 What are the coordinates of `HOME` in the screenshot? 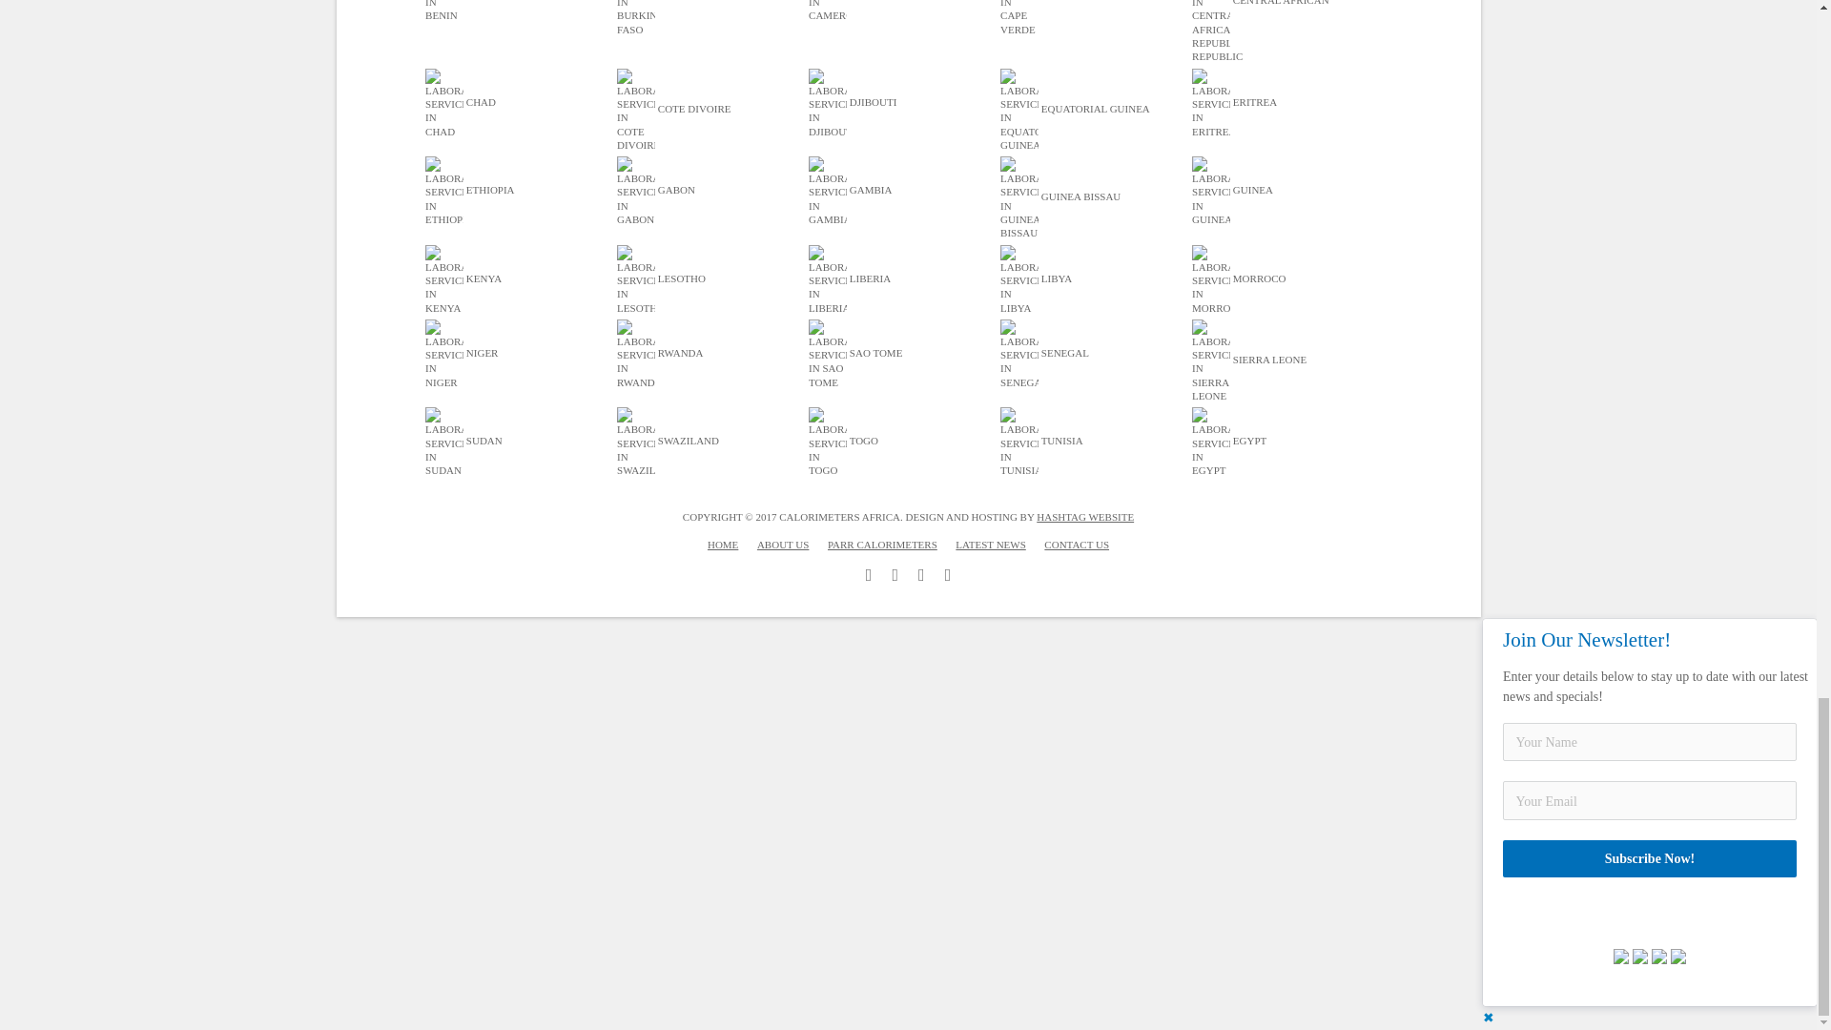 It's located at (722, 544).